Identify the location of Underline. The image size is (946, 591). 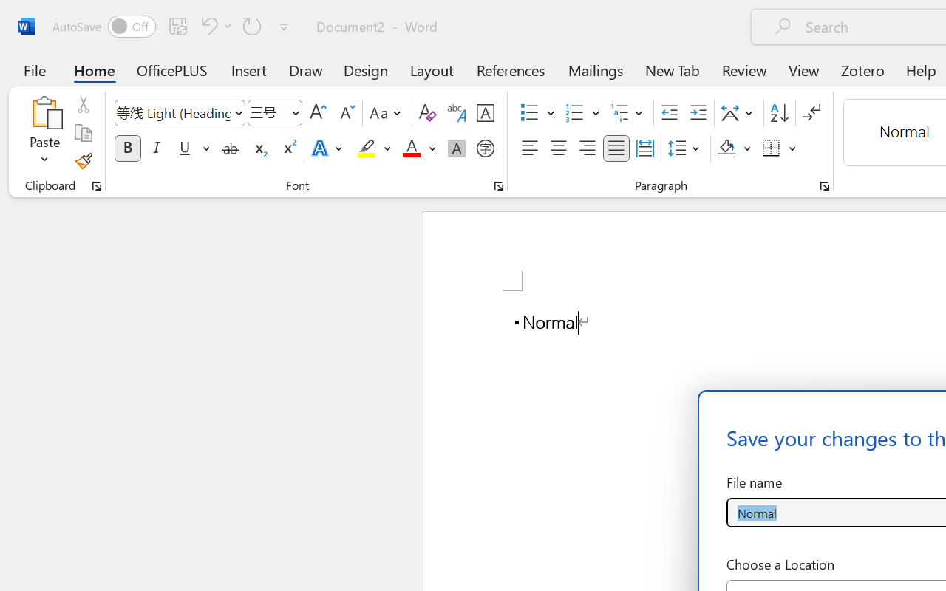
(185, 148).